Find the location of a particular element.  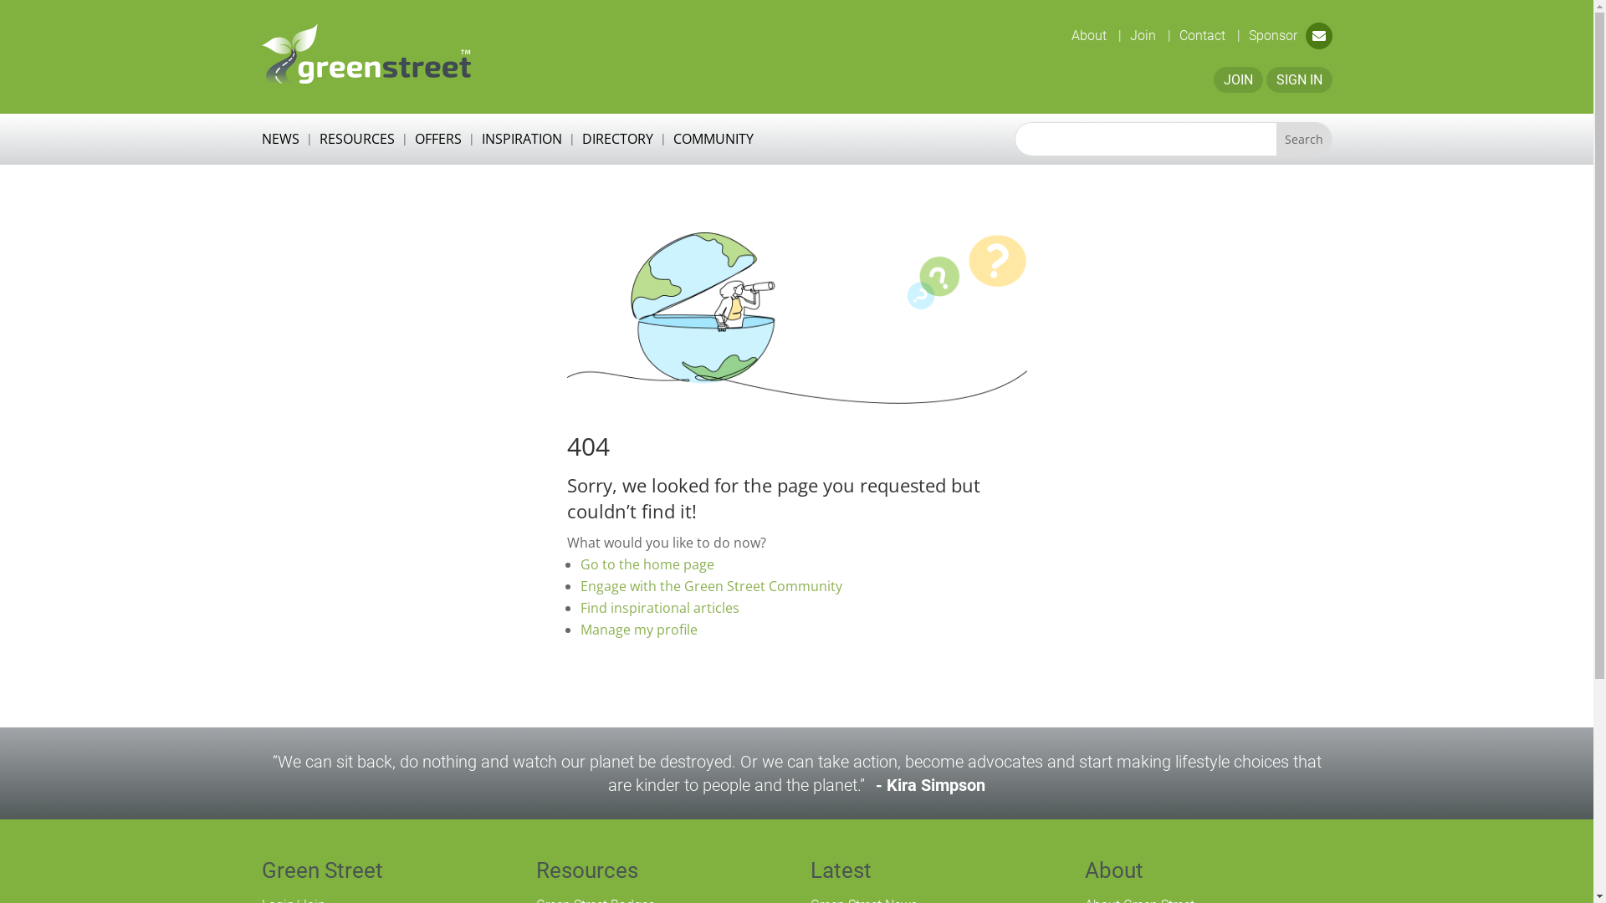

Sponsor is located at coordinates (1272, 35).